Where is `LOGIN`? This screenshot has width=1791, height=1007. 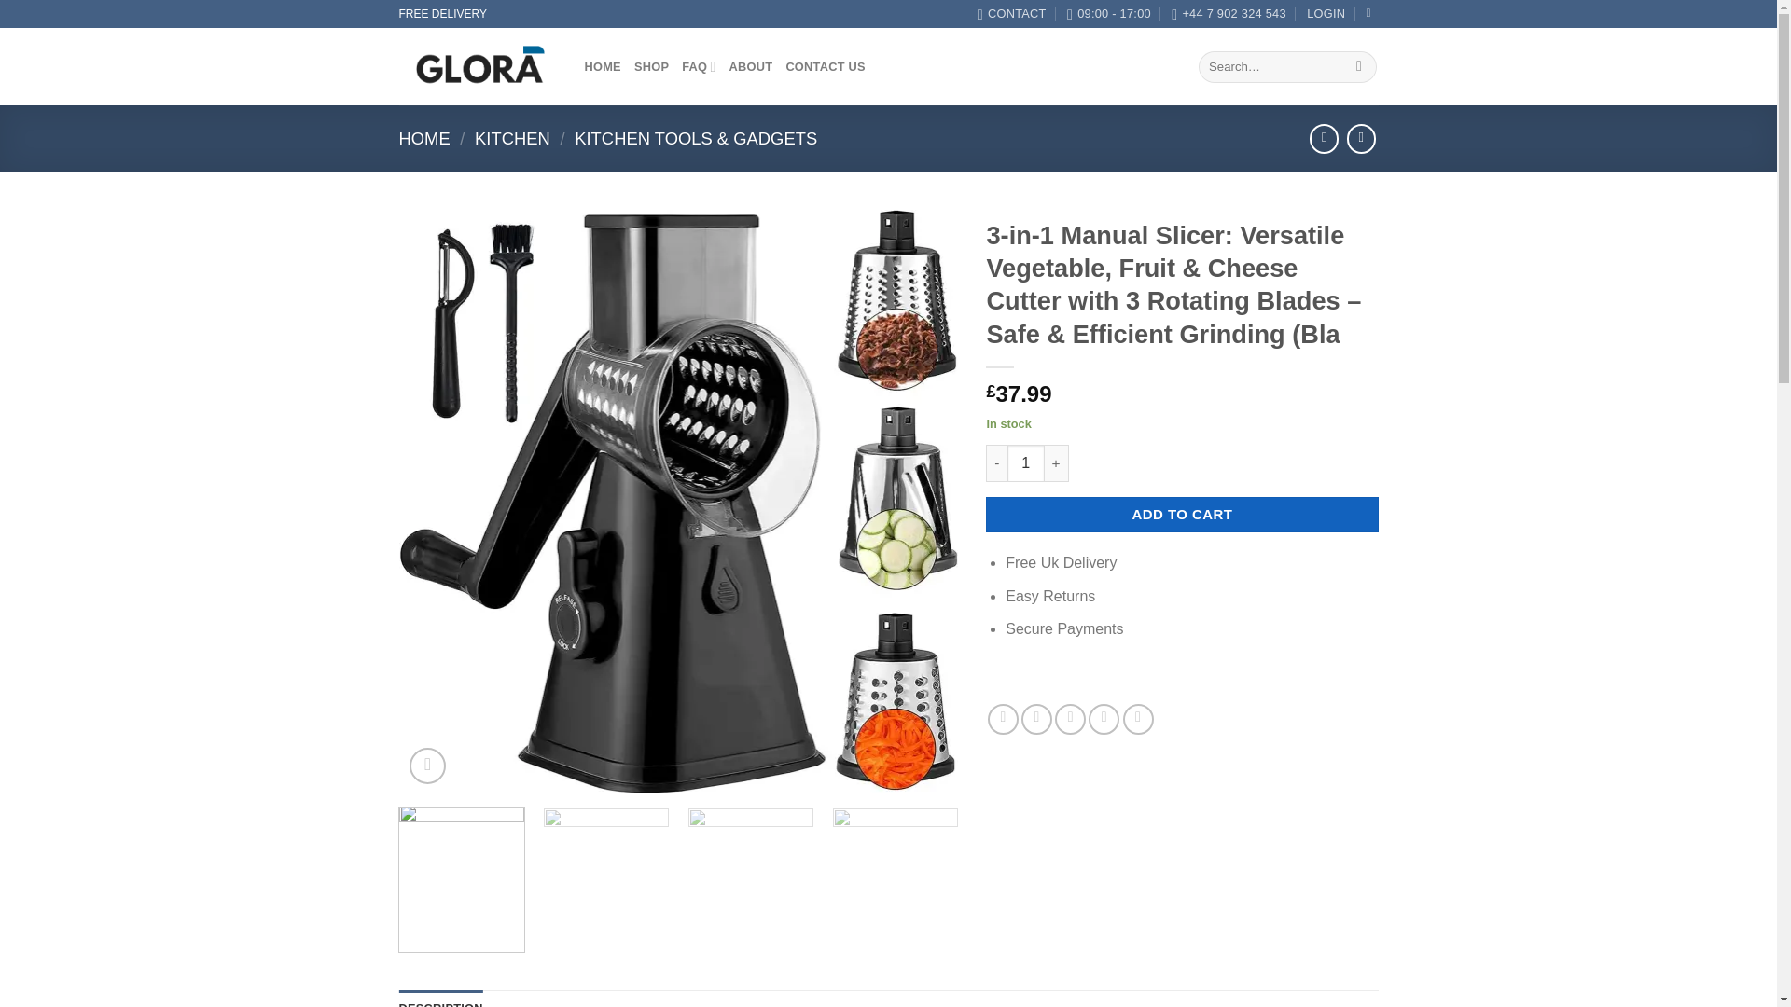
LOGIN is located at coordinates (1326, 14).